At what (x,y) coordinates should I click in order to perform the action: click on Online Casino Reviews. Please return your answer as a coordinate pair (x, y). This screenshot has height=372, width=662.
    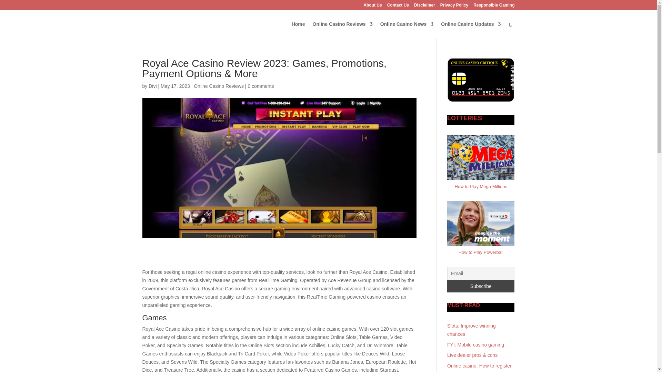
    Looking at the image, I should click on (219, 86).